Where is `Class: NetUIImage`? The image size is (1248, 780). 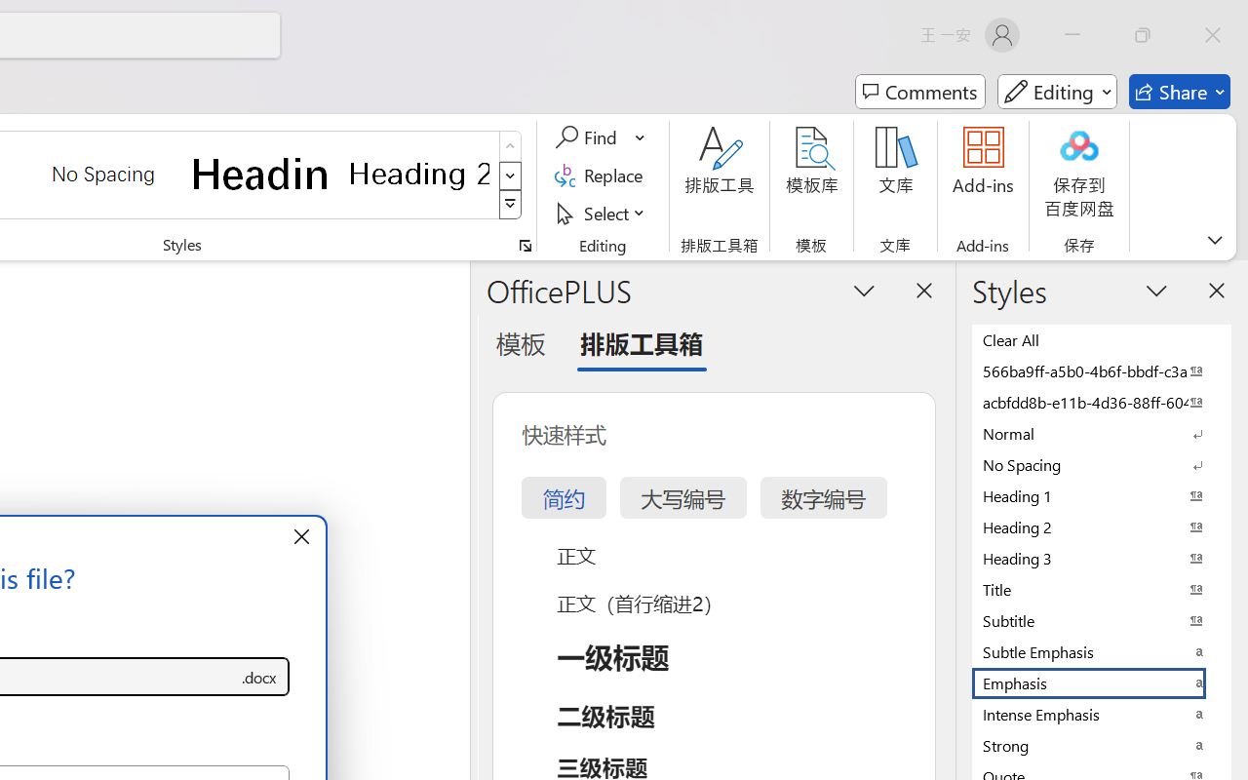 Class: NetUIImage is located at coordinates (511, 205).